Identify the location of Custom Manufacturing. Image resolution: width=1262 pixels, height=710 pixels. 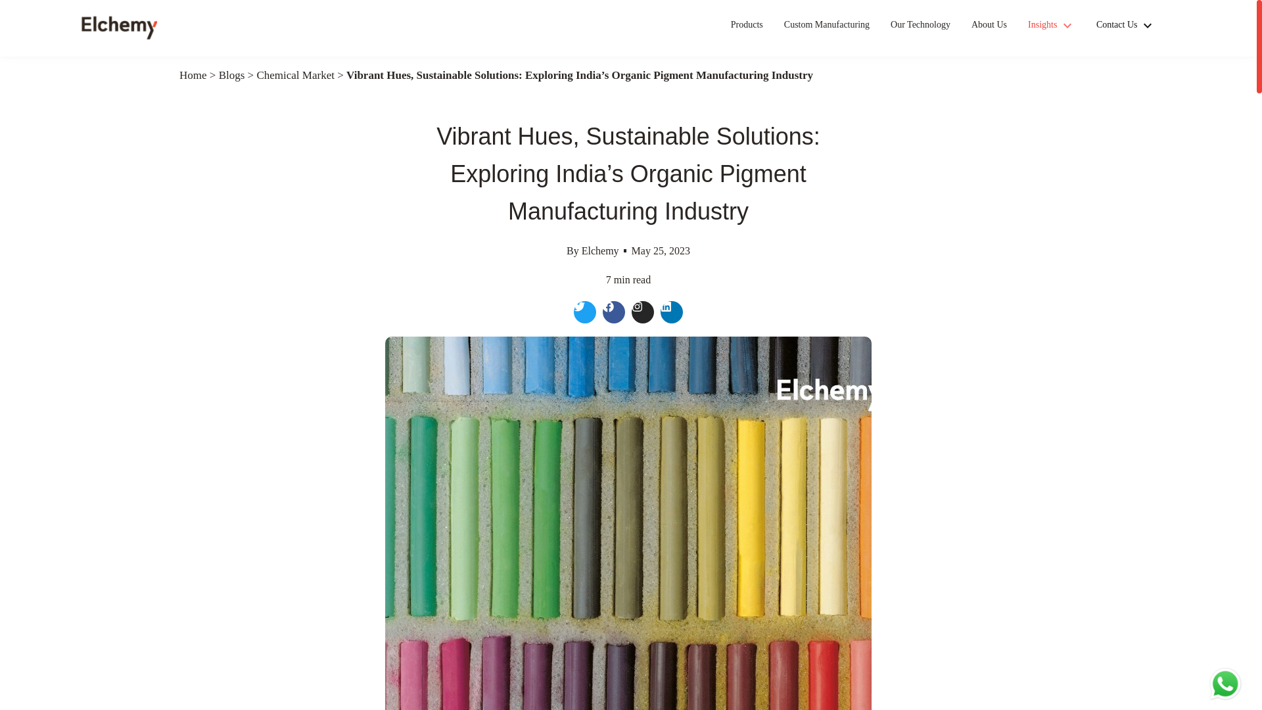
(826, 29).